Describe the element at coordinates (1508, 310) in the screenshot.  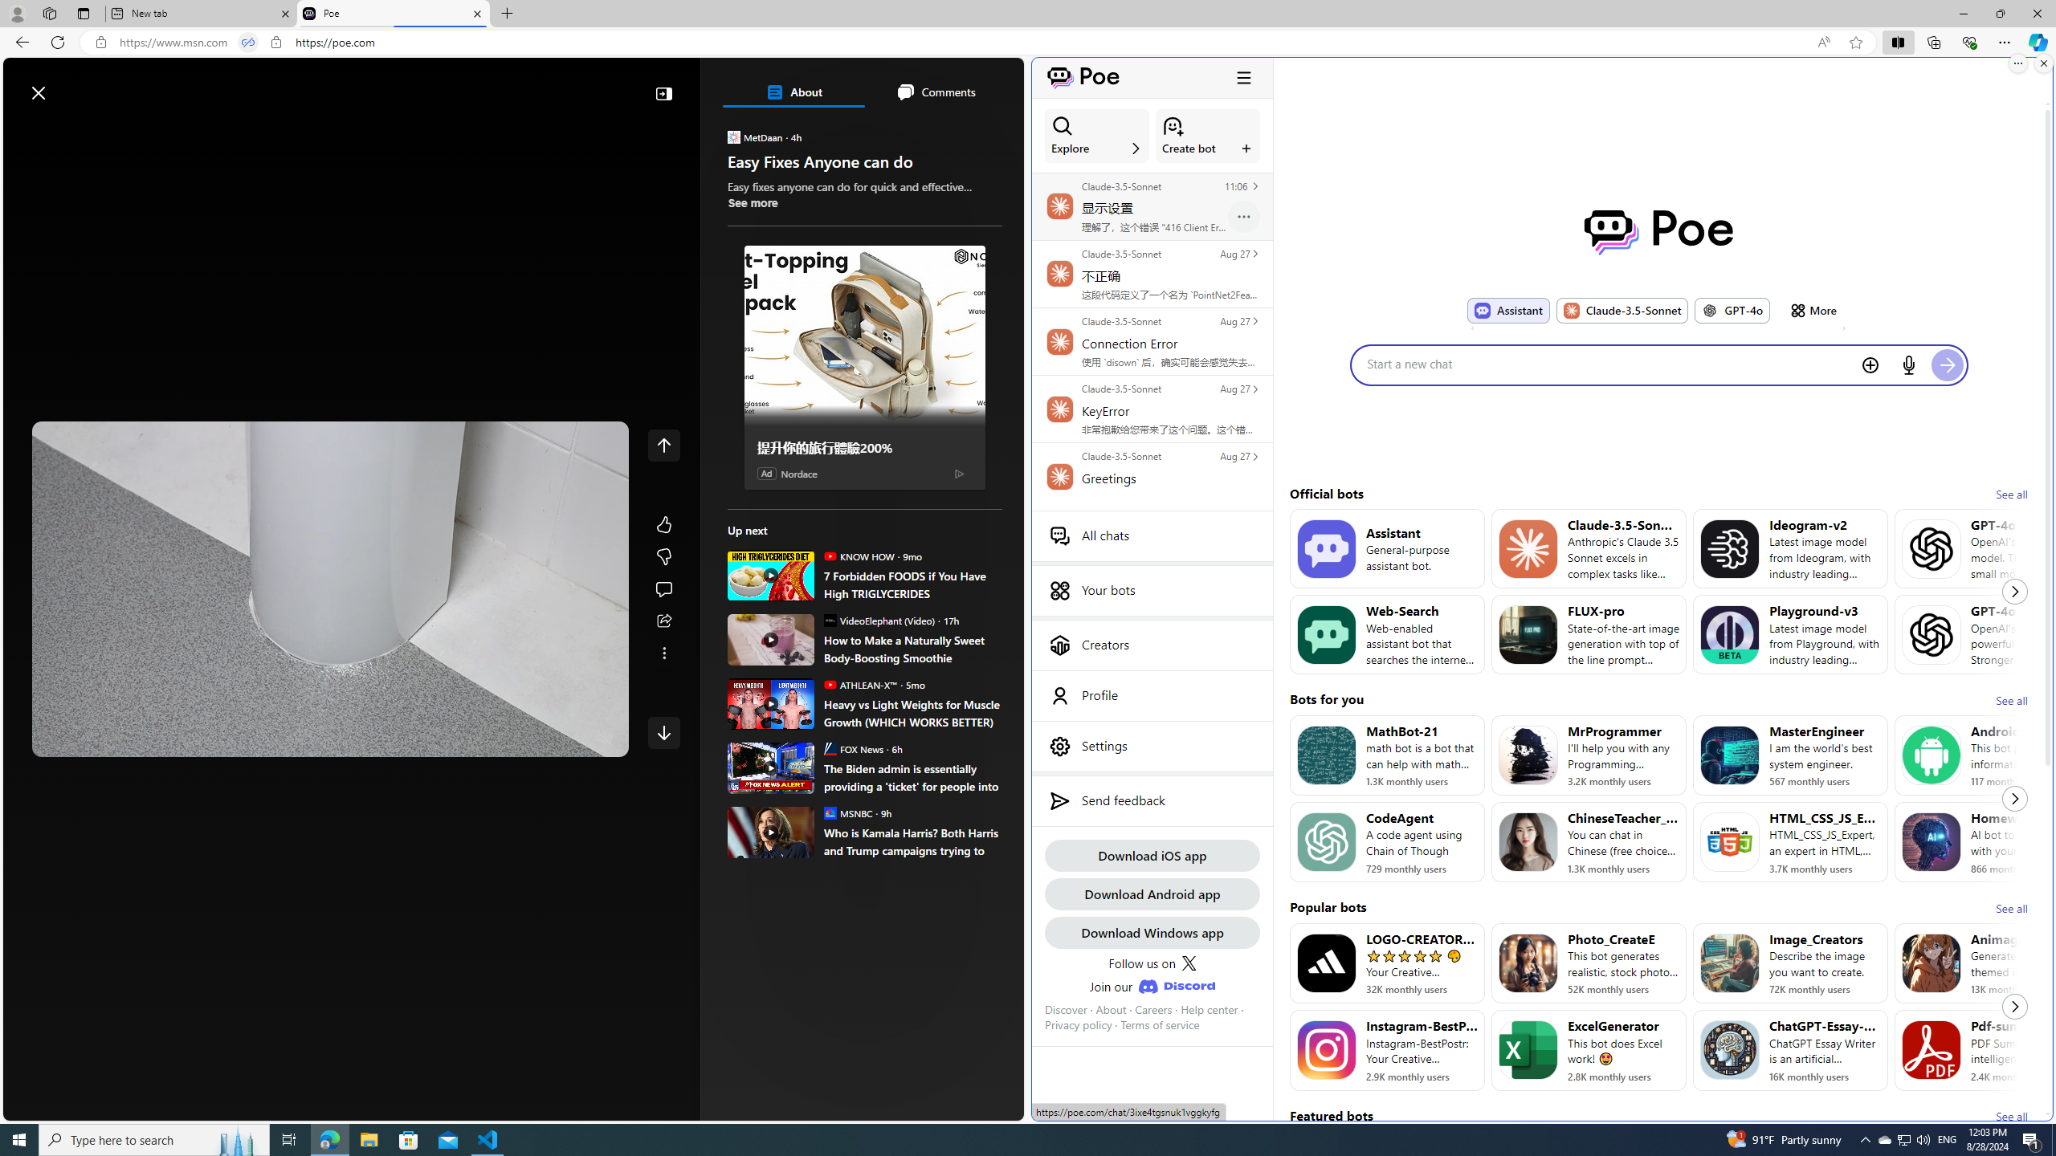
I see `Bot image for Assistant Assistant` at that location.